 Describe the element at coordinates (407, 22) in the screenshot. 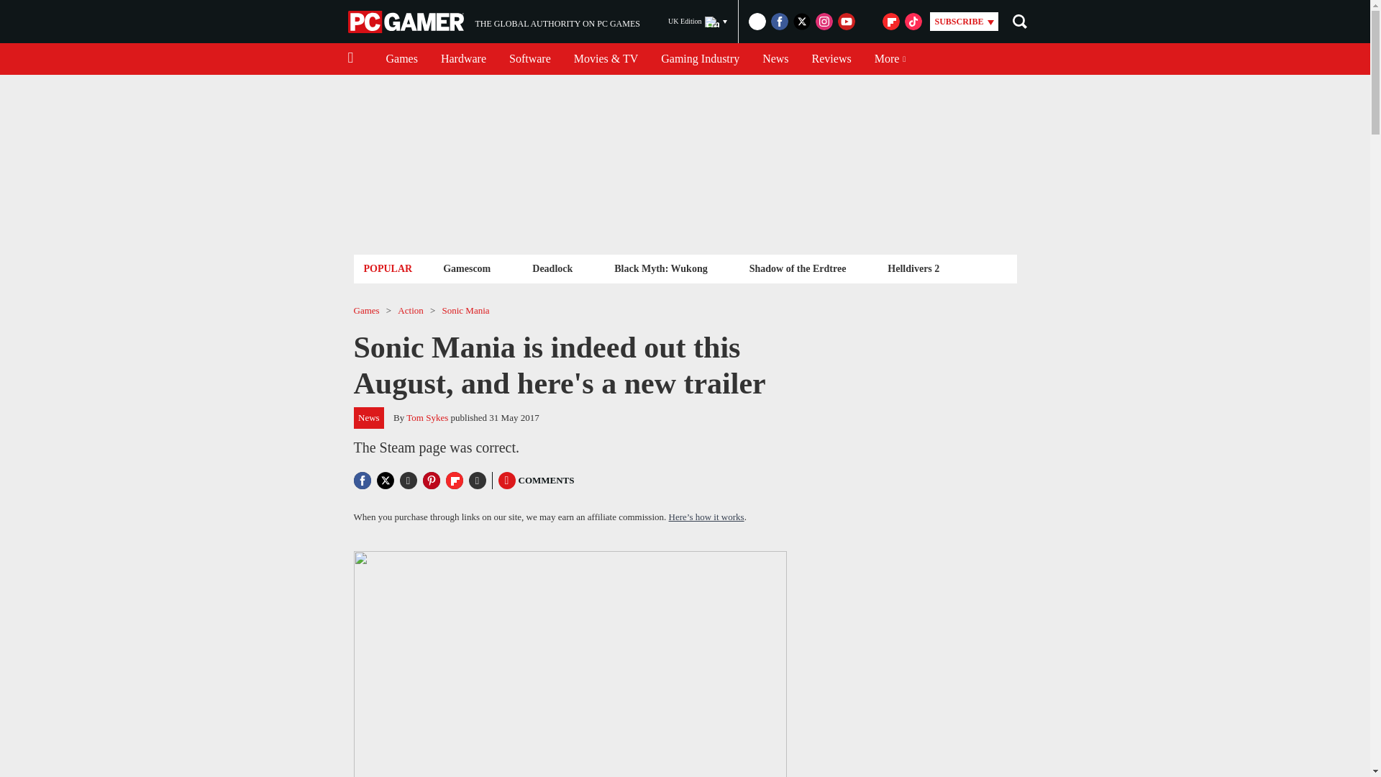

I see `PC Gamer` at that location.